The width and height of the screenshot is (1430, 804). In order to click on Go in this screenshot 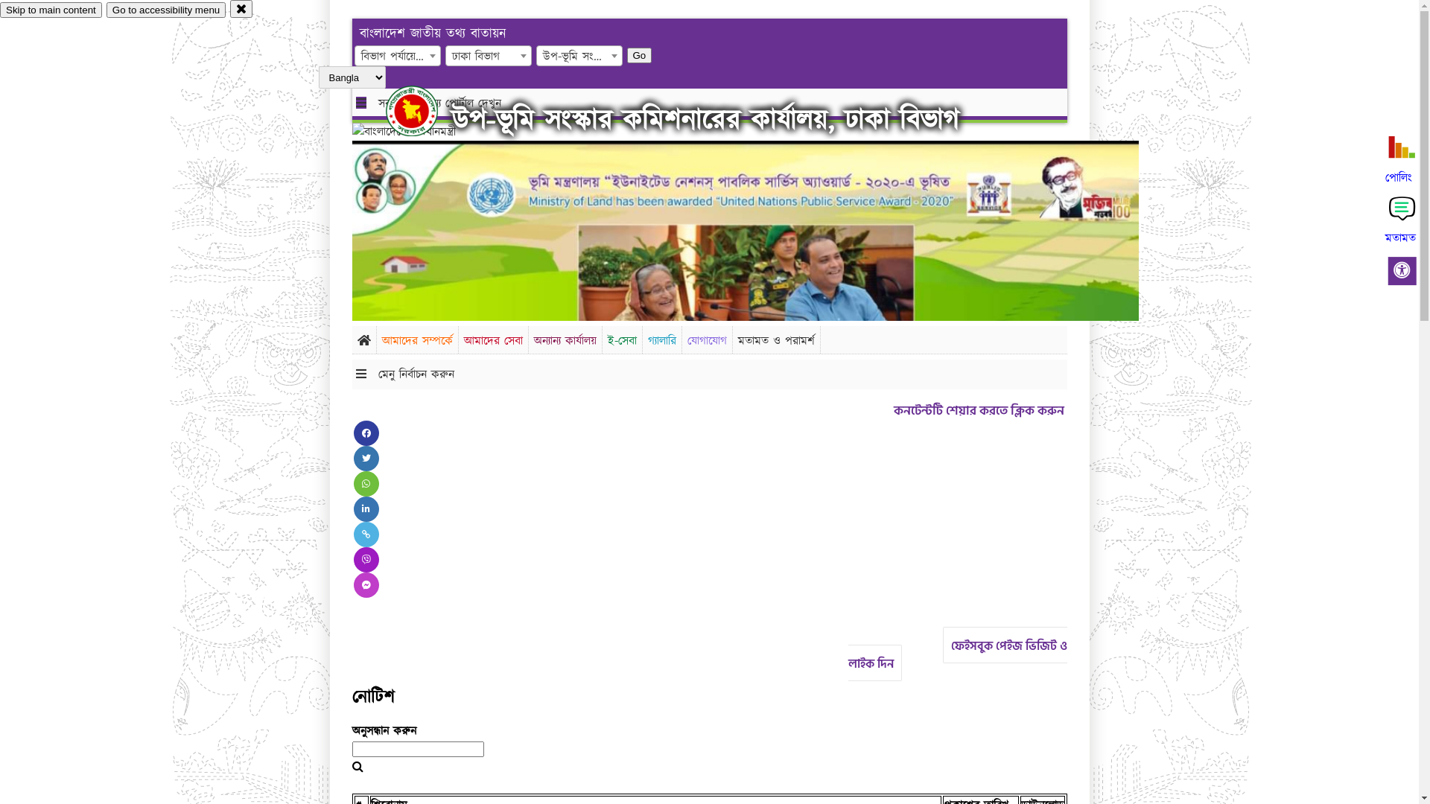, I will do `click(640, 55)`.